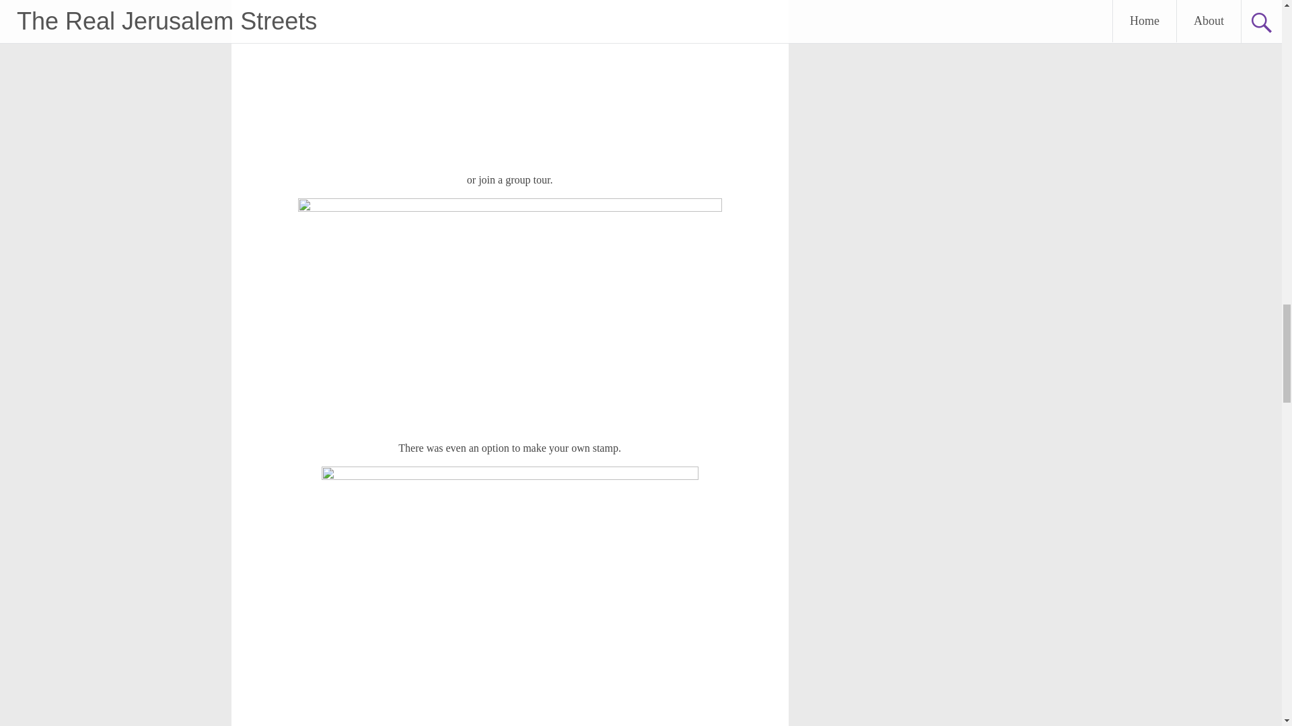 The image size is (1292, 726). What do you see at coordinates (510, 596) in the screenshot?
I see `DSC03426` at bounding box center [510, 596].